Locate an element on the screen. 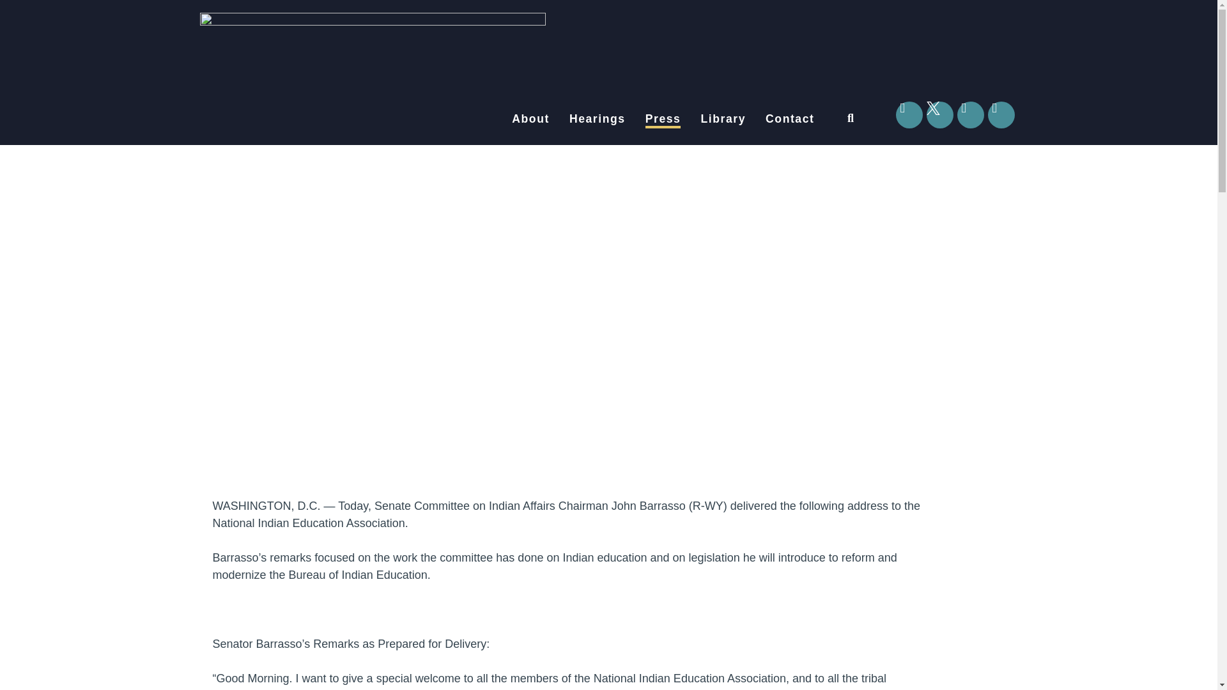 Image resolution: width=1227 pixels, height=690 pixels. Hearings is located at coordinates (597, 118).